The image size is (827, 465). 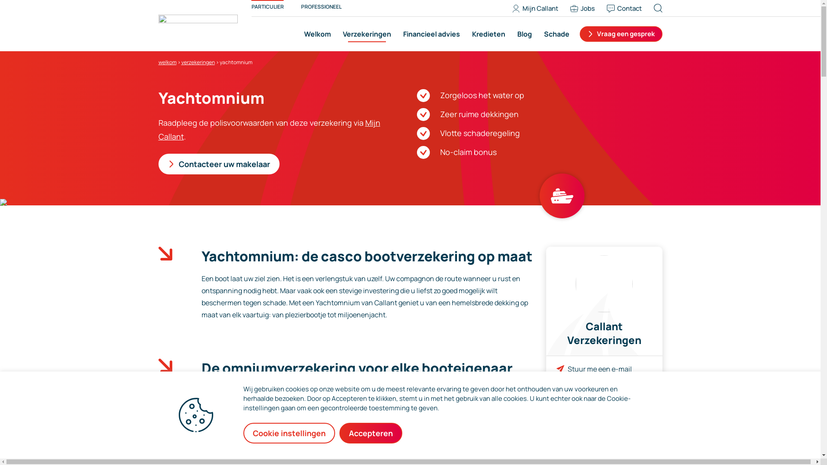 I want to click on Vraag een gesprek, so click(x=621, y=34).